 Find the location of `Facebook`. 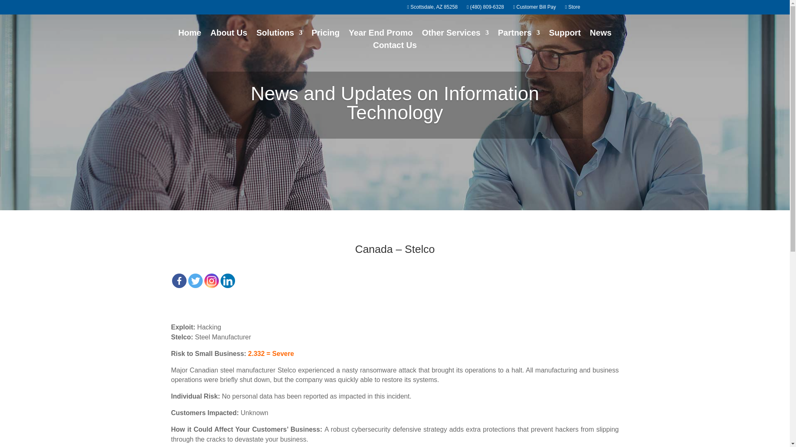

Facebook is located at coordinates (179, 281).